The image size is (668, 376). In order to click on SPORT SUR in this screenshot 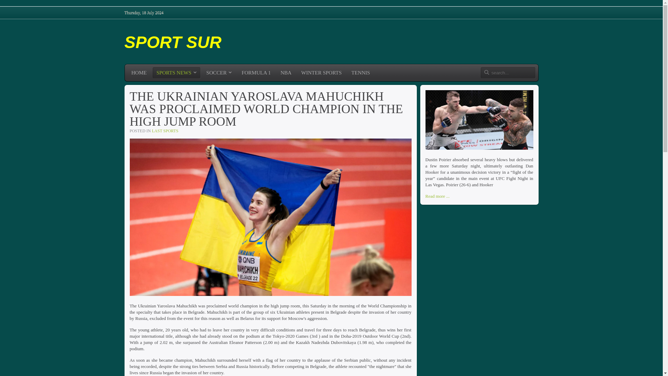, I will do `click(173, 41)`.